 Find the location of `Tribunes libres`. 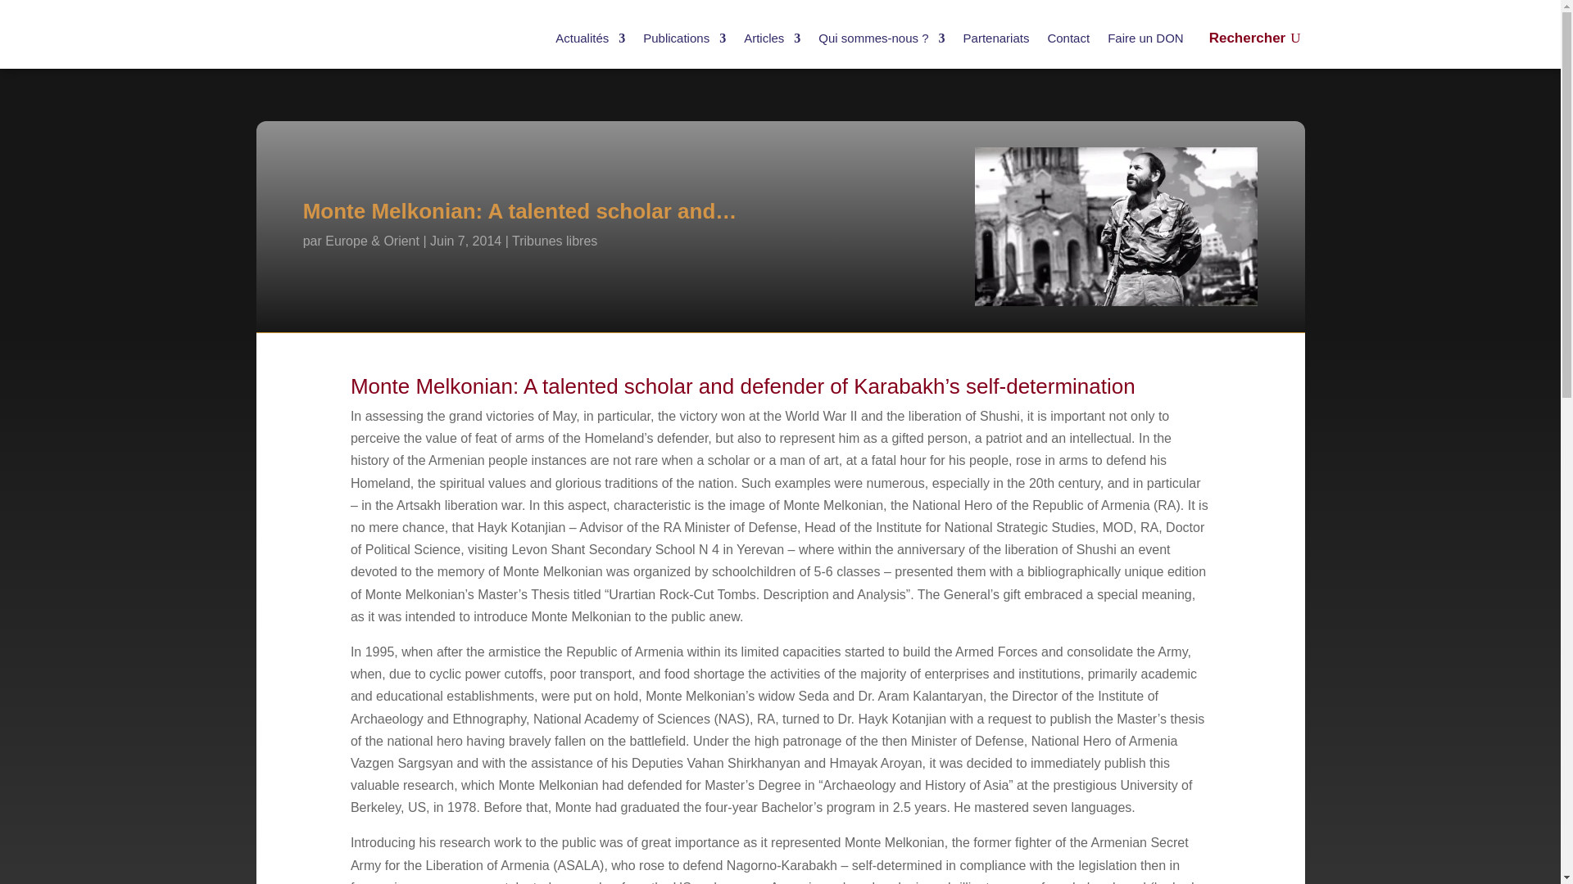

Tribunes libres is located at coordinates (555, 241).